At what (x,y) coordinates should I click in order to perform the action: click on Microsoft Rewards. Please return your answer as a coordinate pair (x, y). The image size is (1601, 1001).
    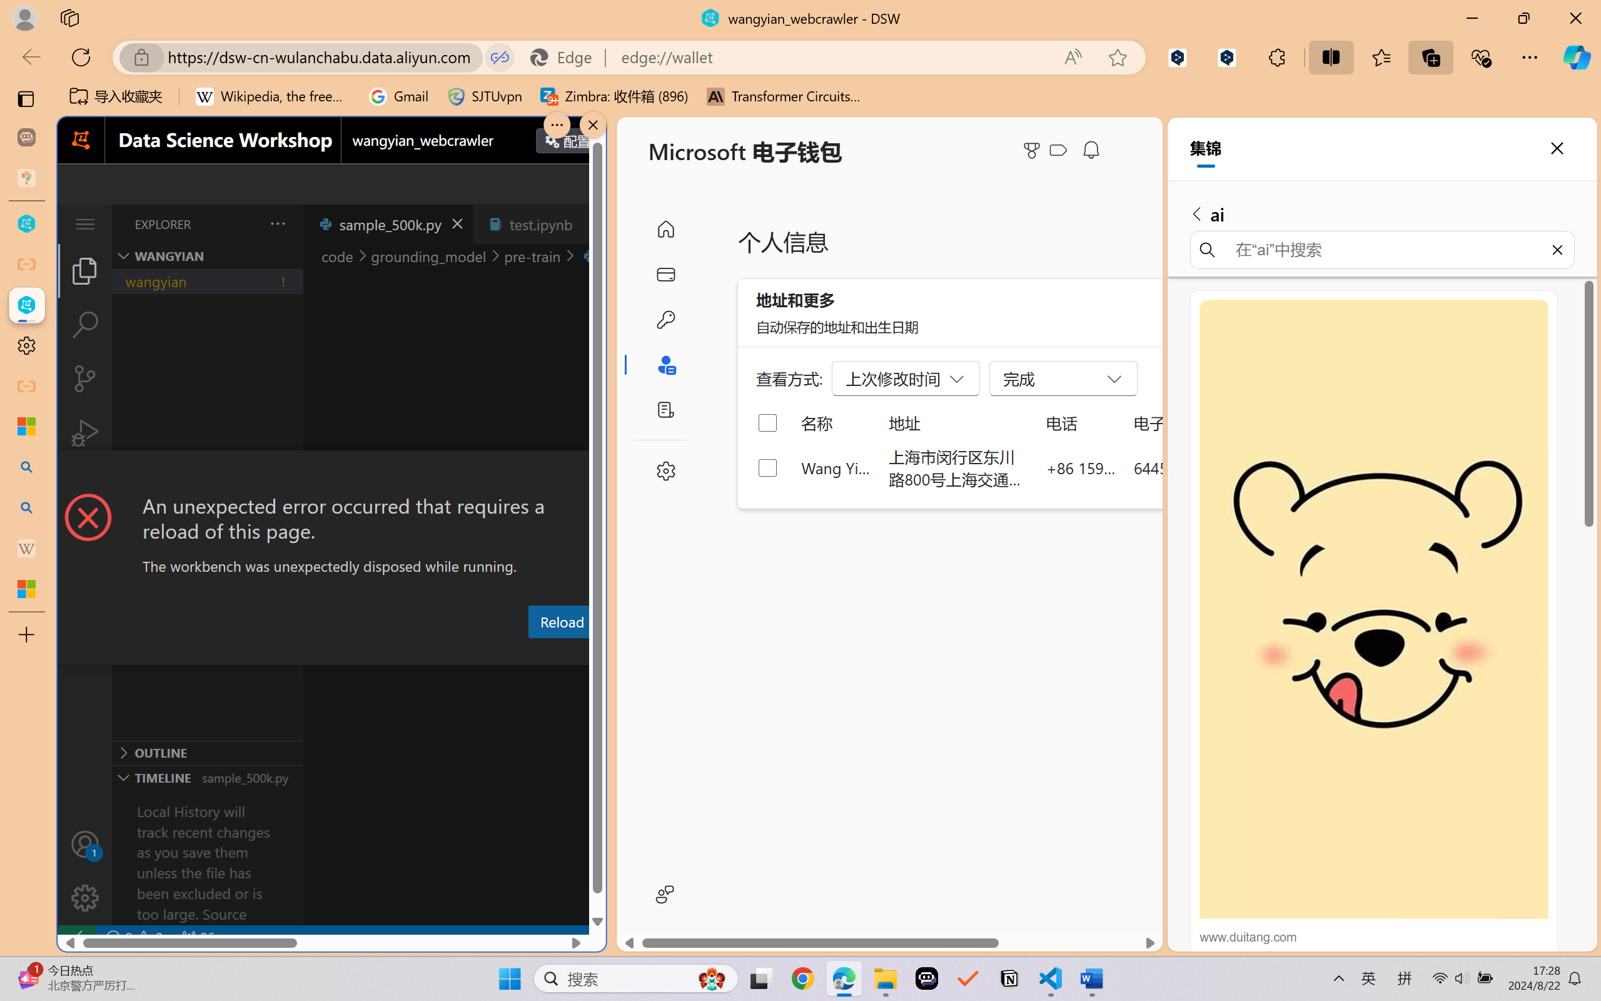
    Looking at the image, I should click on (1034, 150).